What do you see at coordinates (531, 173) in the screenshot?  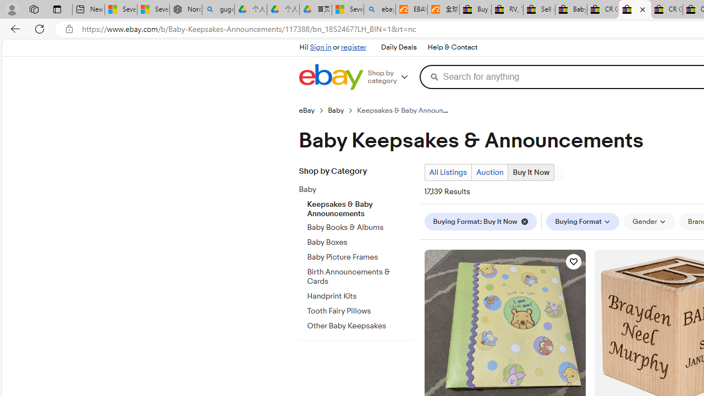 I see `Buy It Now` at bounding box center [531, 173].